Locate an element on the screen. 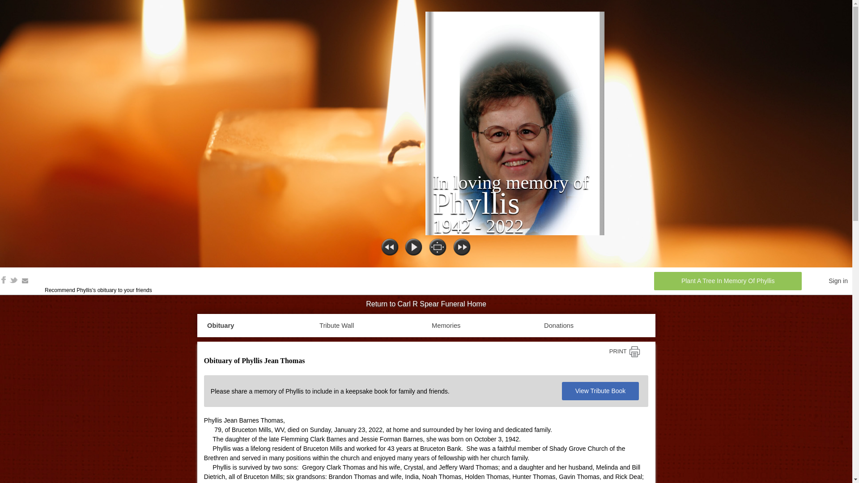 The width and height of the screenshot is (859, 483). PRINT is located at coordinates (625, 352).